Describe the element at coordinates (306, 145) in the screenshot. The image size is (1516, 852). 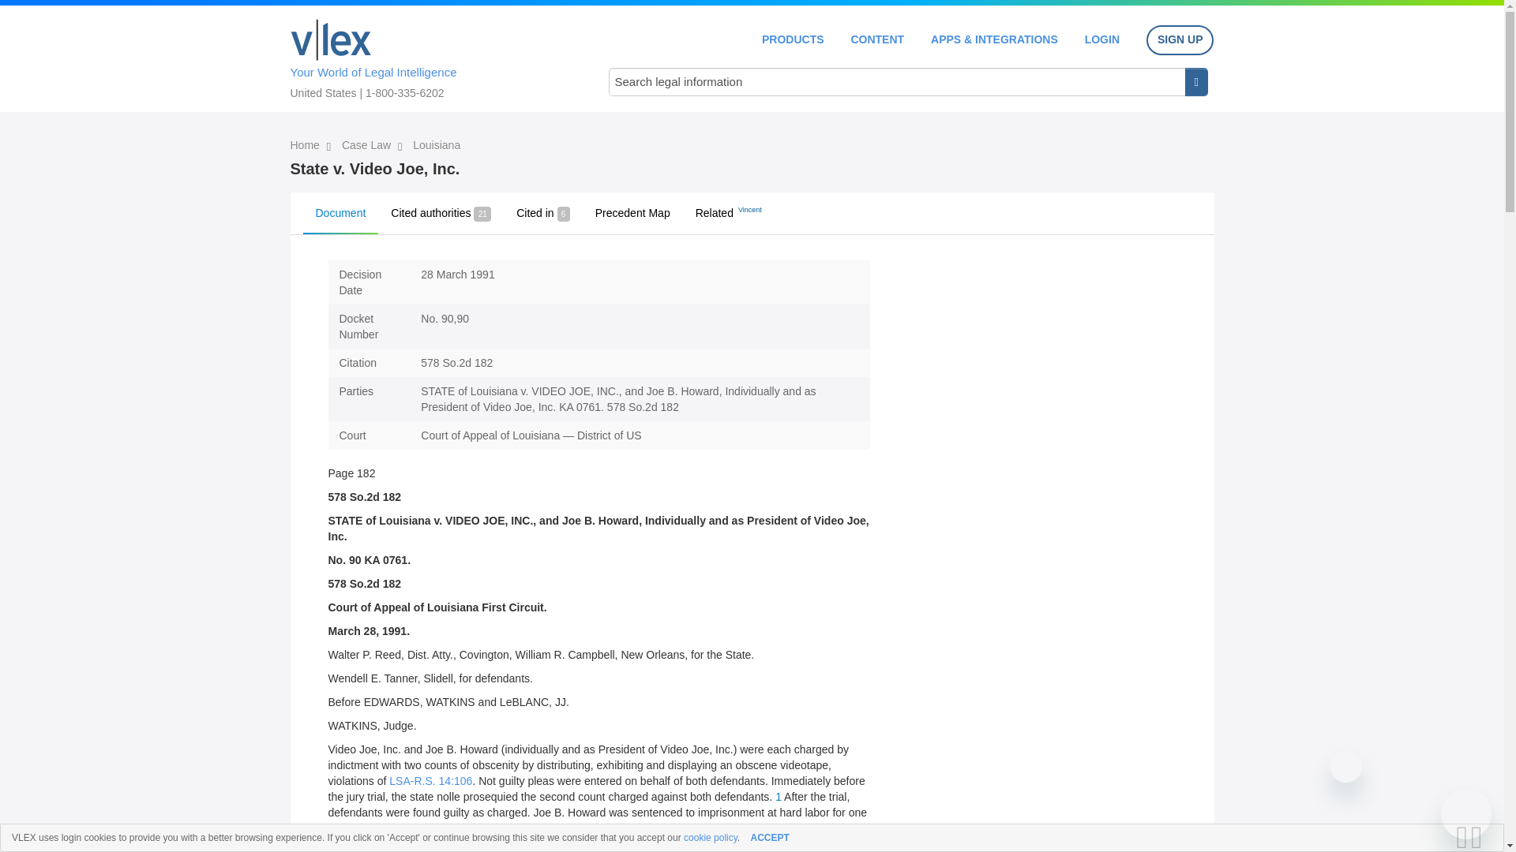
I see `Home` at that location.